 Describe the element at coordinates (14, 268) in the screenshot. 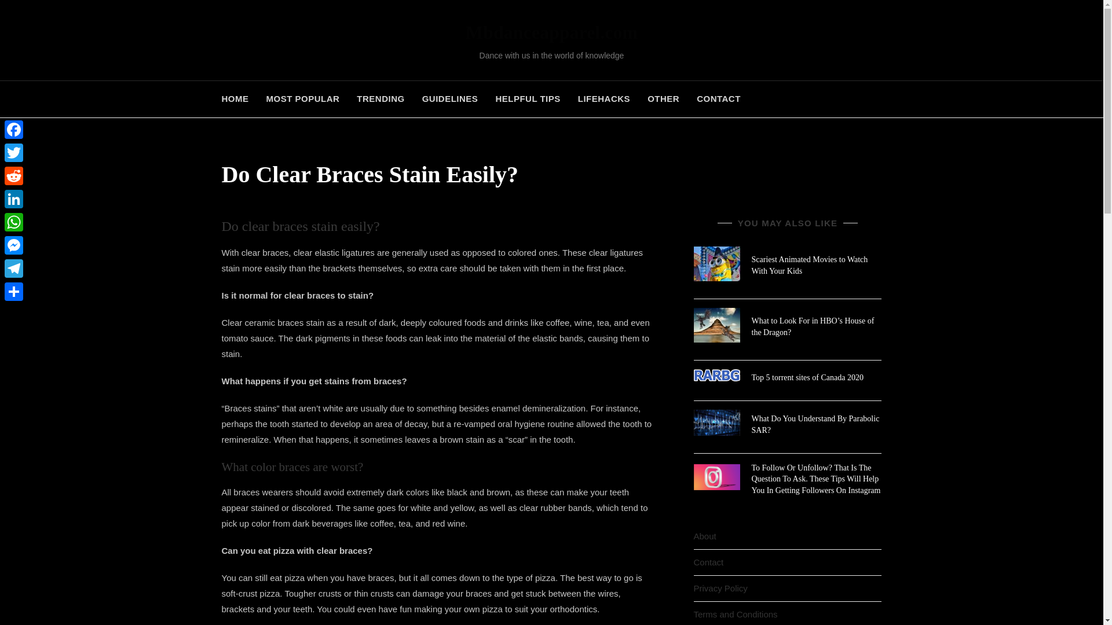

I see `Telegram` at that location.